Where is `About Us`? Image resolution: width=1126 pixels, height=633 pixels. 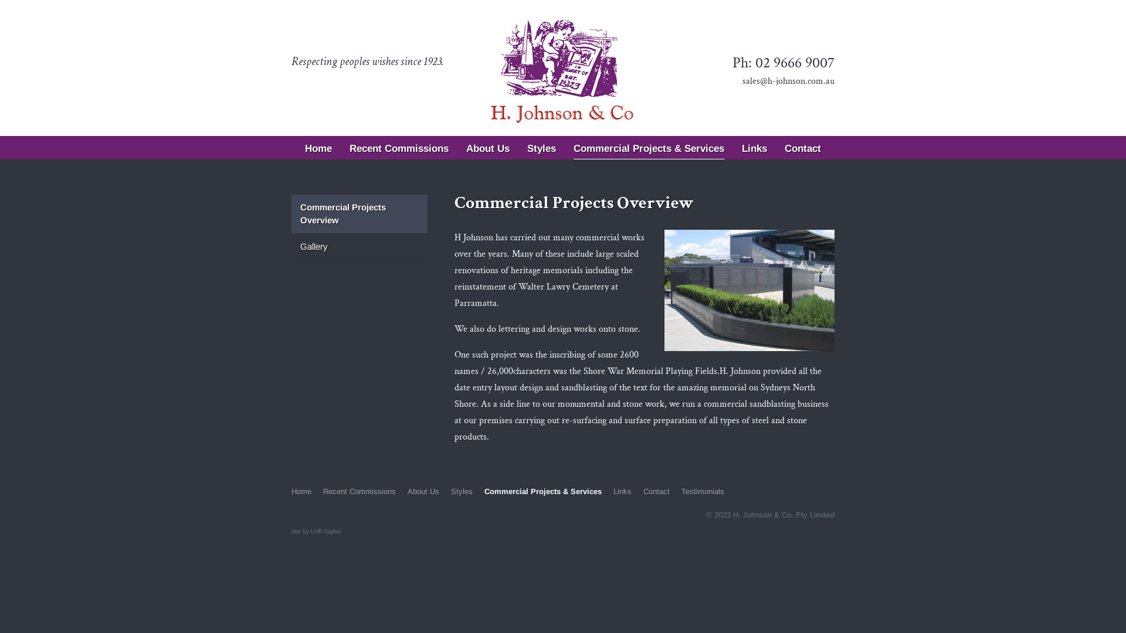 About Us is located at coordinates (488, 143).